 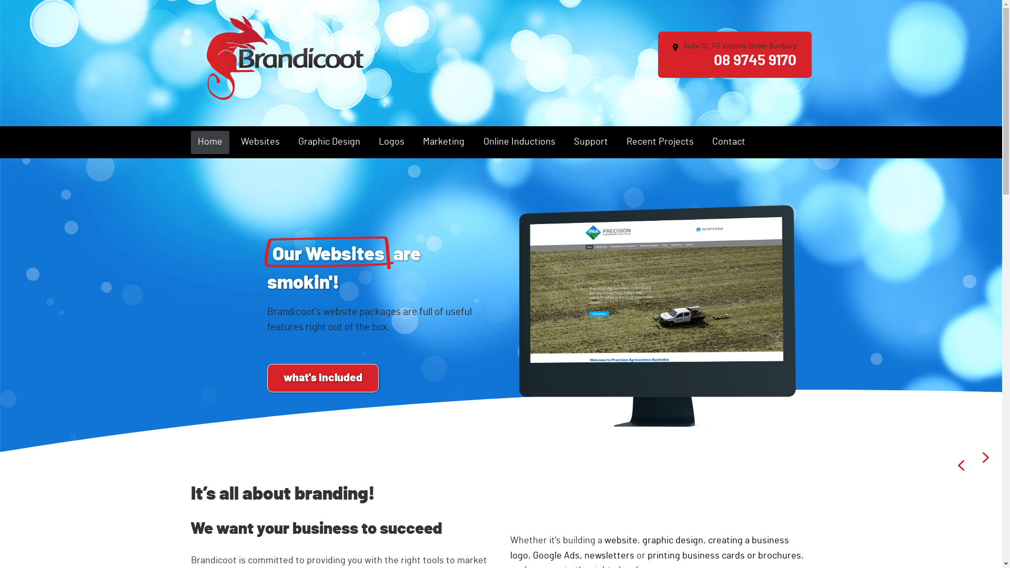 What do you see at coordinates (391, 143) in the screenshot?
I see `Logos` at bounding box center [391, 143].